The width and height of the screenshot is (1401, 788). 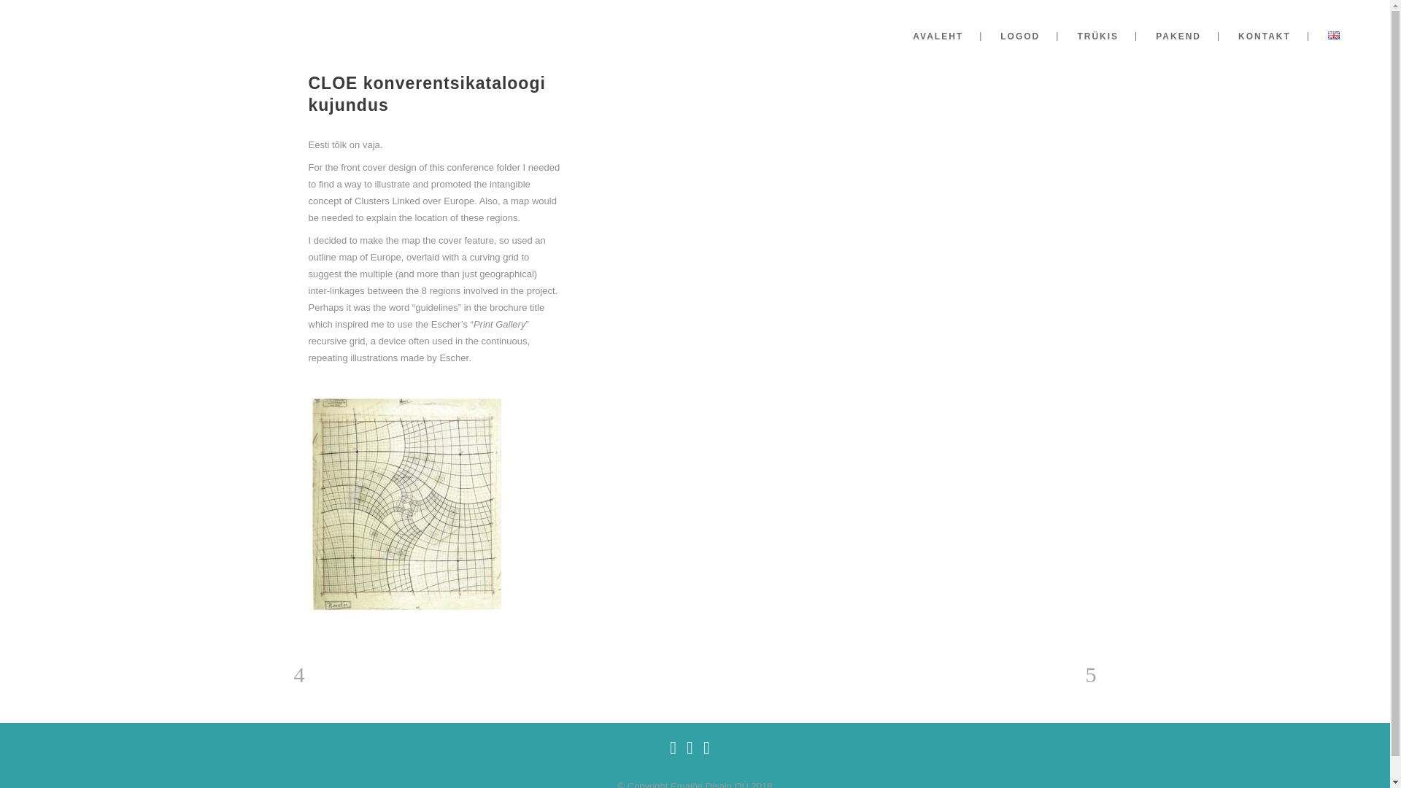 What do you see at coordinates (938, 36) in the screenshot?
I see `AVALEHT` at bounding box center [938, 36].